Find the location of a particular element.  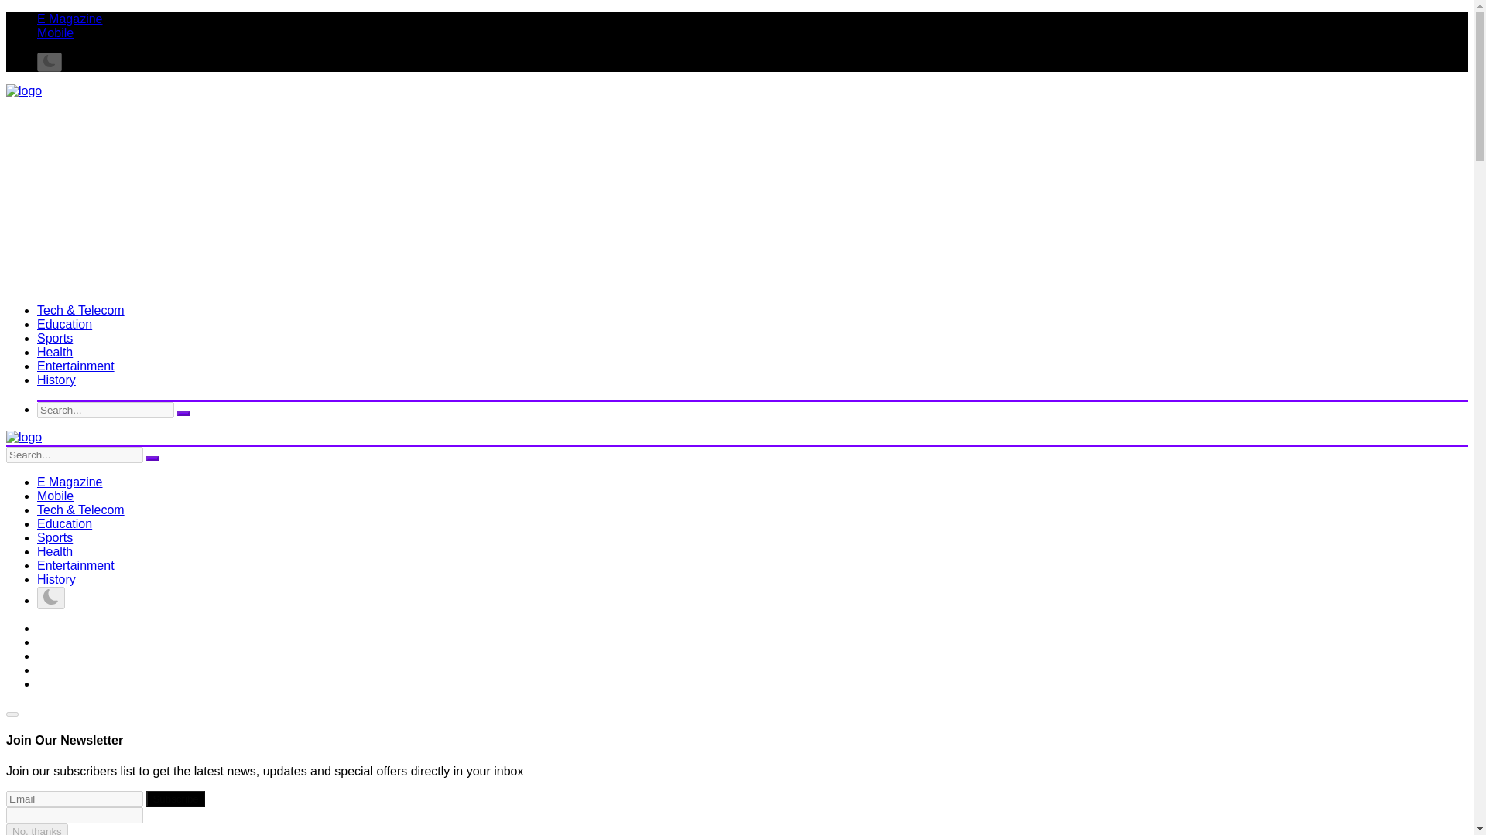

Mobile is located at coordinates (55, 32).